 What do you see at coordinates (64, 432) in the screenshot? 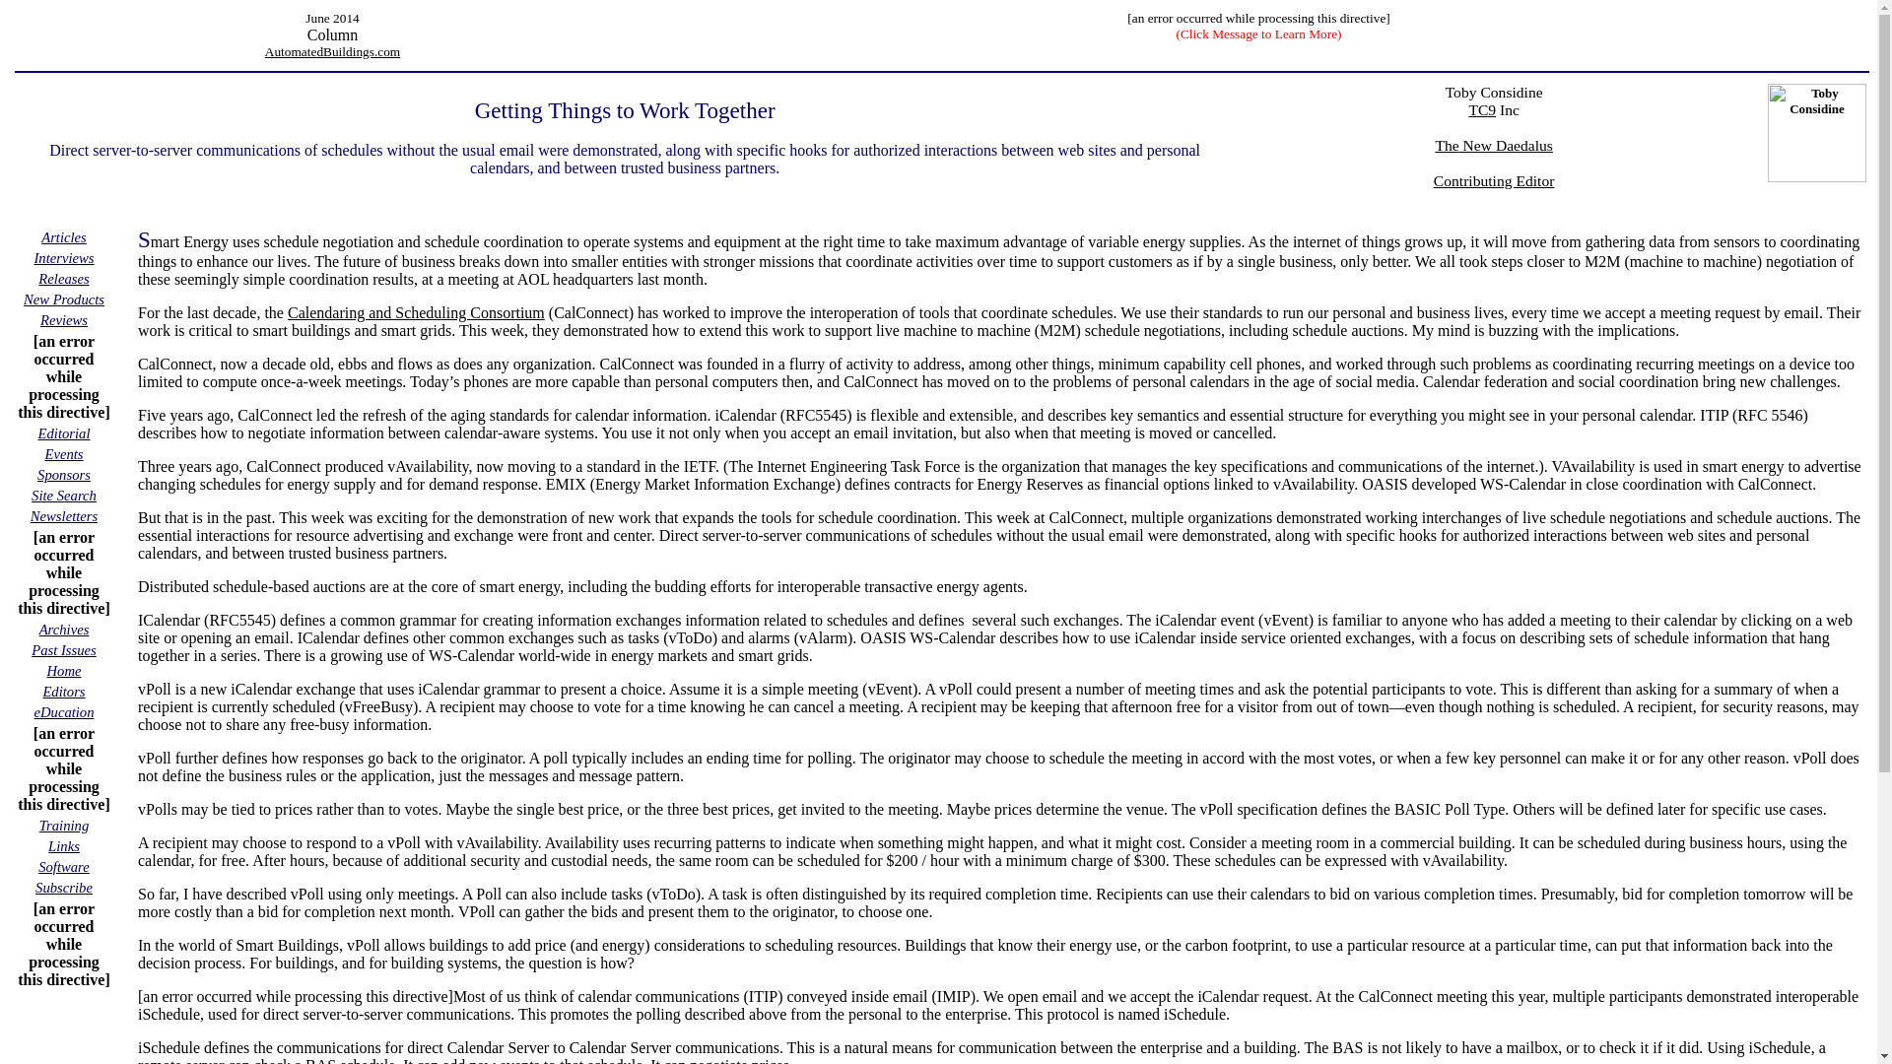
I see `Editorial` at bounding box center [64, 432].